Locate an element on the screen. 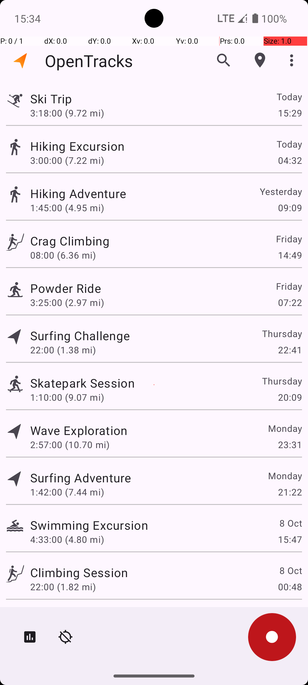  00:48 is located at coordinates (290, 587).